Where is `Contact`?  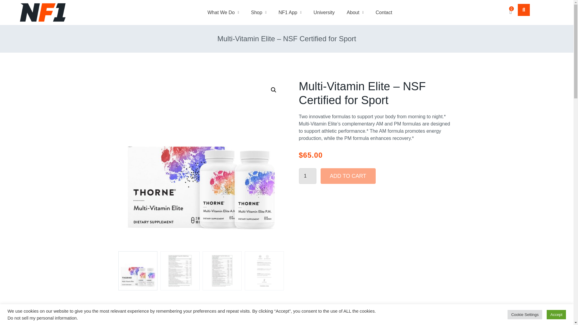 Contact is located at coordinates (384, 12).